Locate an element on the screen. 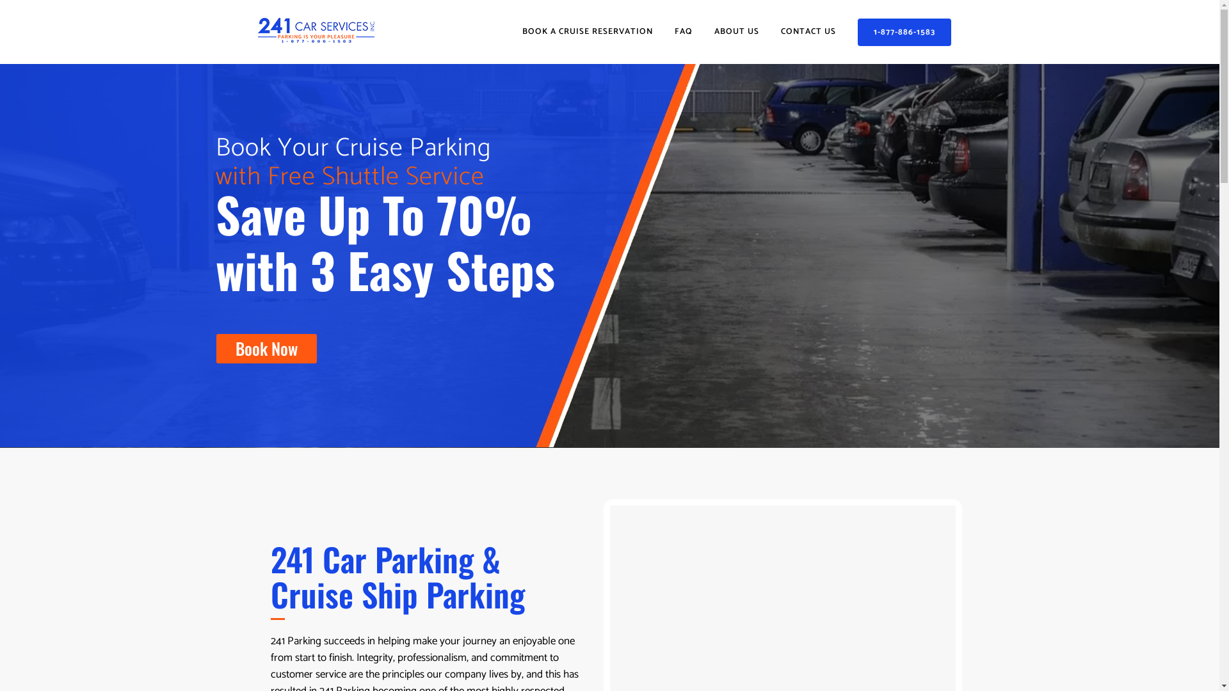 The height and width of the screenshot is (691, 1229). 1-877-886-1583 is located at coordinates (904, 32).